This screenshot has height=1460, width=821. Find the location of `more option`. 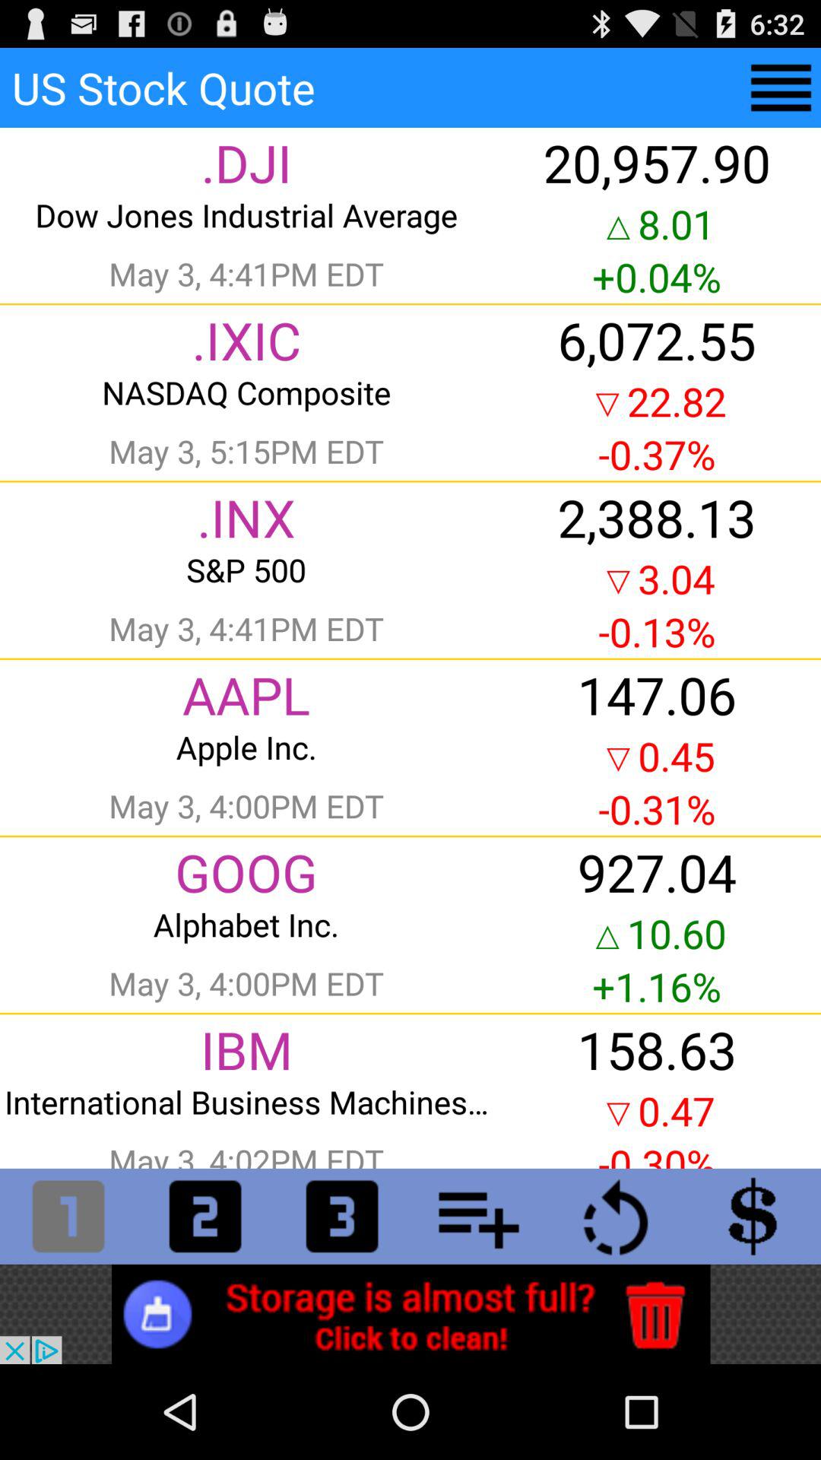

more option is located at coordinates (781, 88).